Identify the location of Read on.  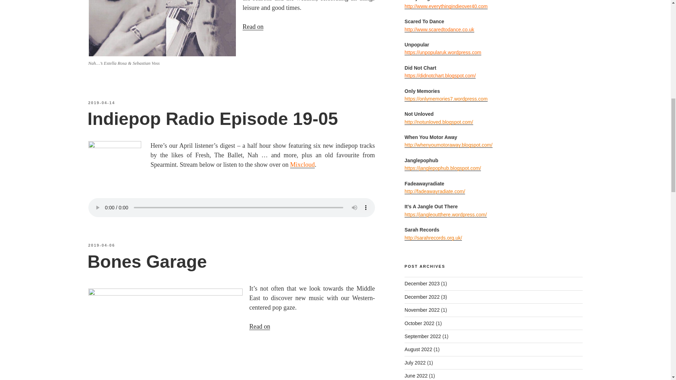
(393, 336).